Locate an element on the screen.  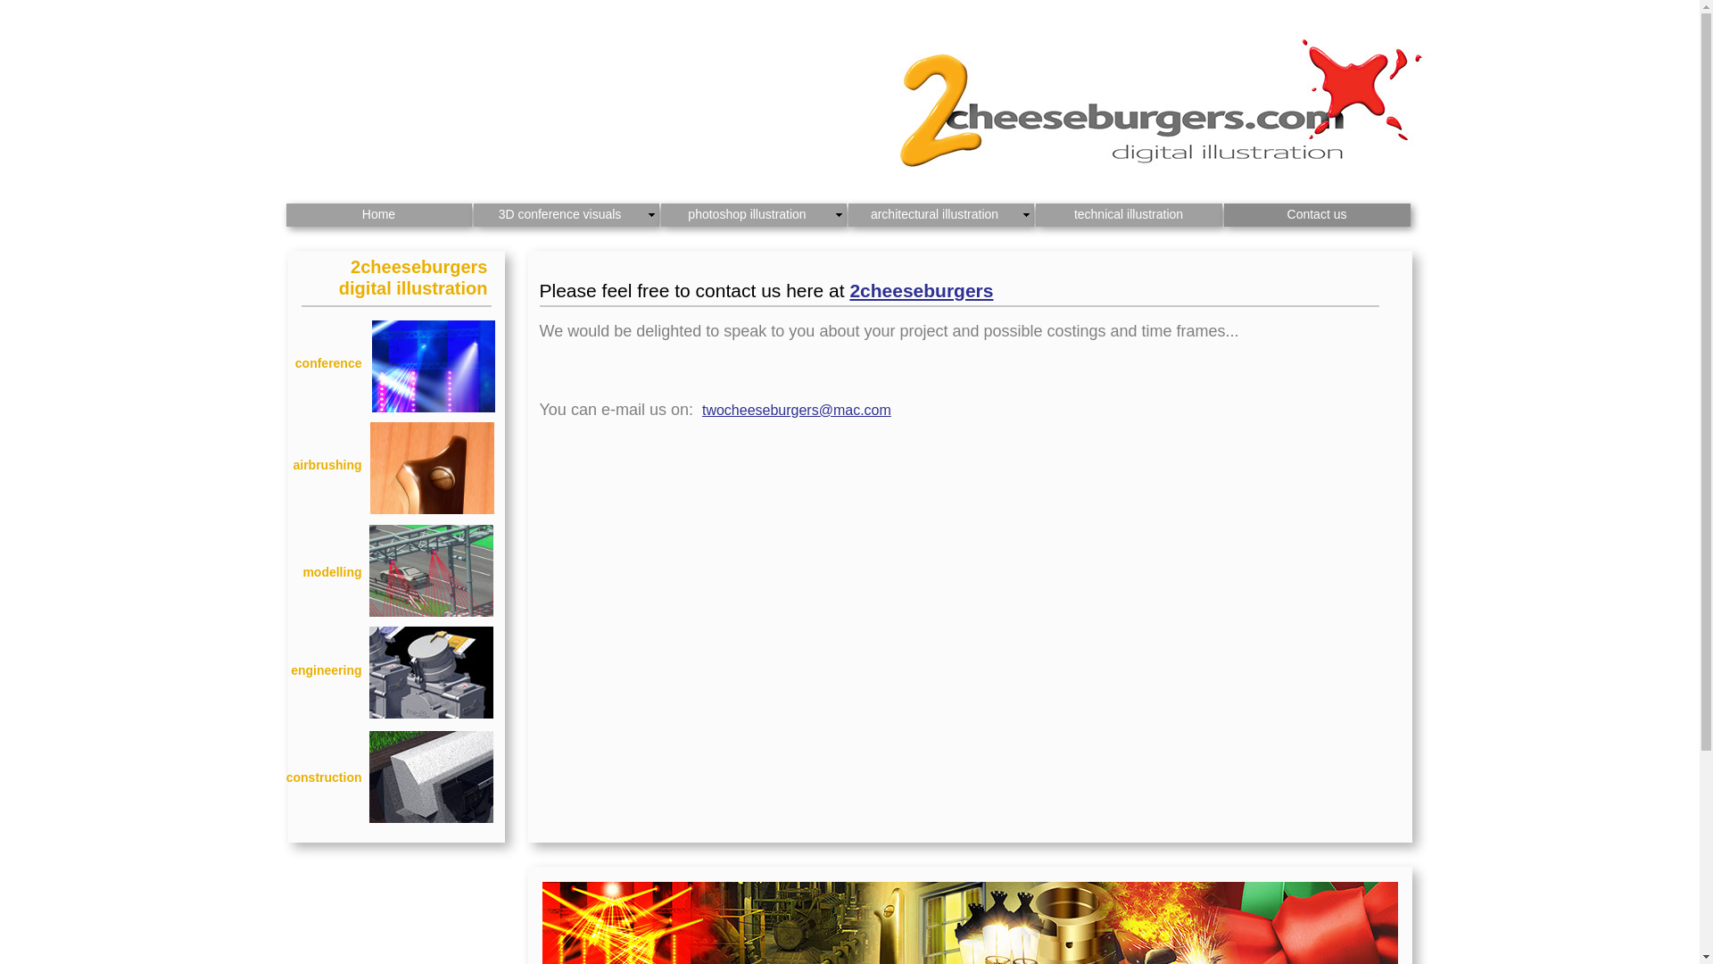
photoshop illustration is located at coordinates (753, 215).